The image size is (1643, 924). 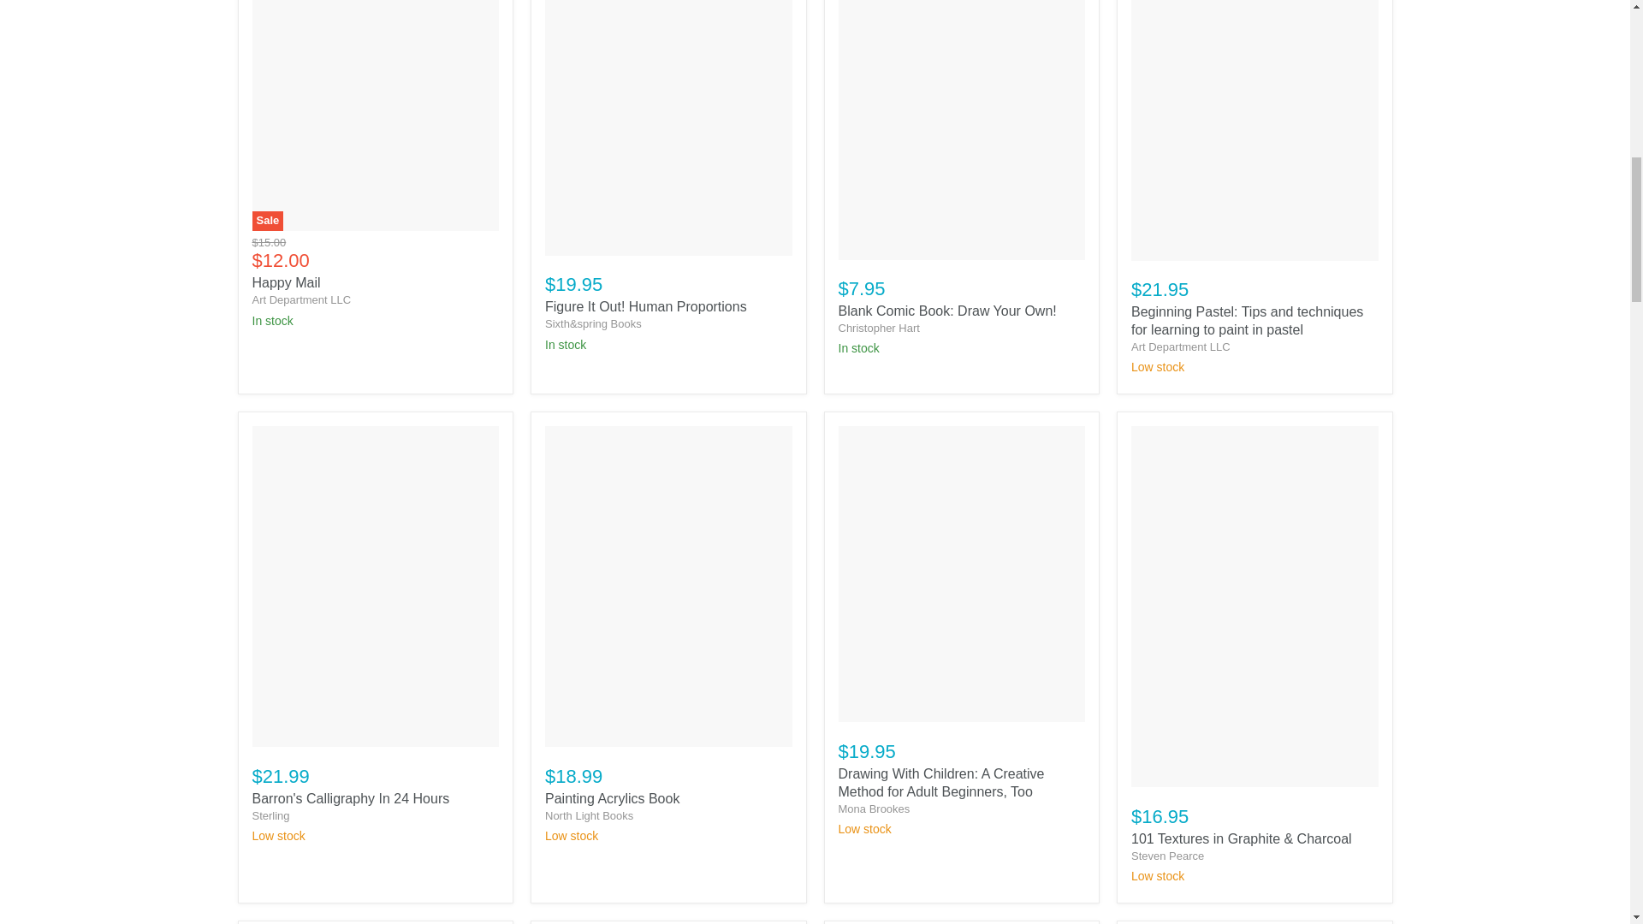 I want to click on Steven Pearce, so click(x=1167, y=856).